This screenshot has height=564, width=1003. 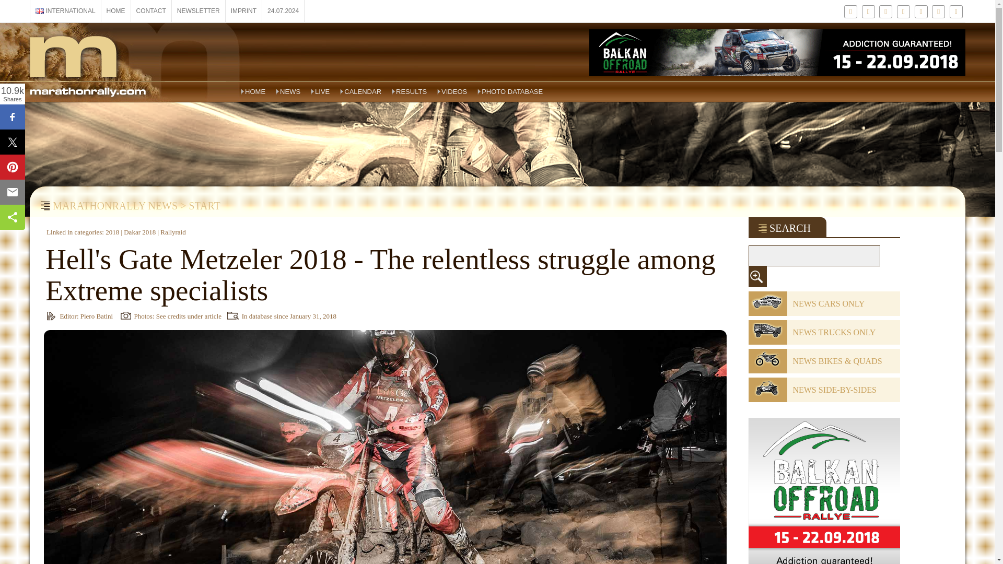 What do you see at coordinates (360, 92) in the screenshot?
I see `CALENDAR` at bounding box center [360, 92].